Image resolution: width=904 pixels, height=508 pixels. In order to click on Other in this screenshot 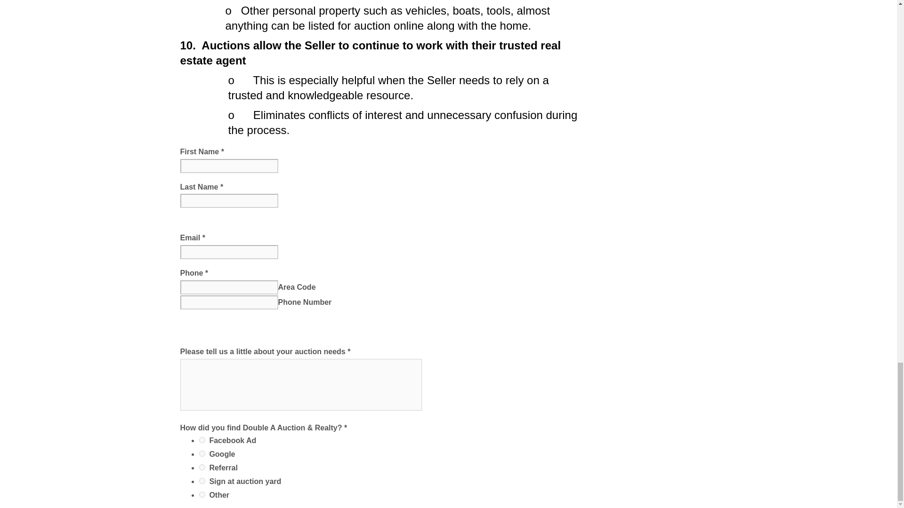, I will do `click(202, 495)`.